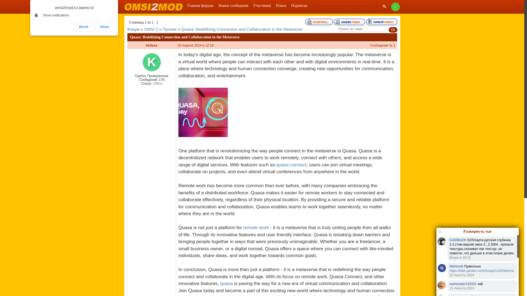 The image size is (527, 296). I want to click on quasa connect, so click(291, 165).